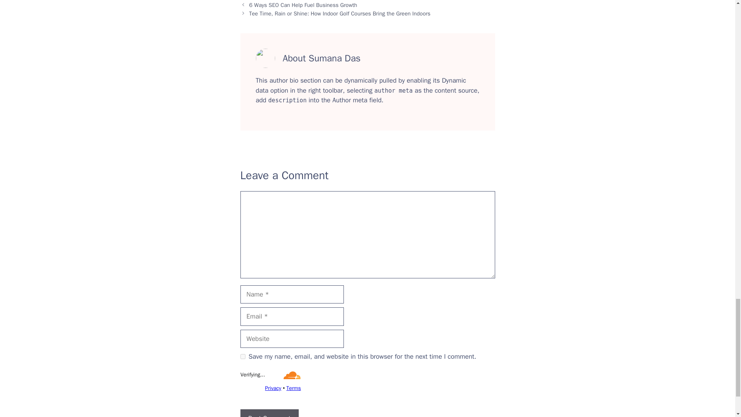 The width and height of the screenshot is (741, 417). What do you see at coordinates (269, 413) in the screenshot?
I see `Post Comment` at bounding box center [269, 413].